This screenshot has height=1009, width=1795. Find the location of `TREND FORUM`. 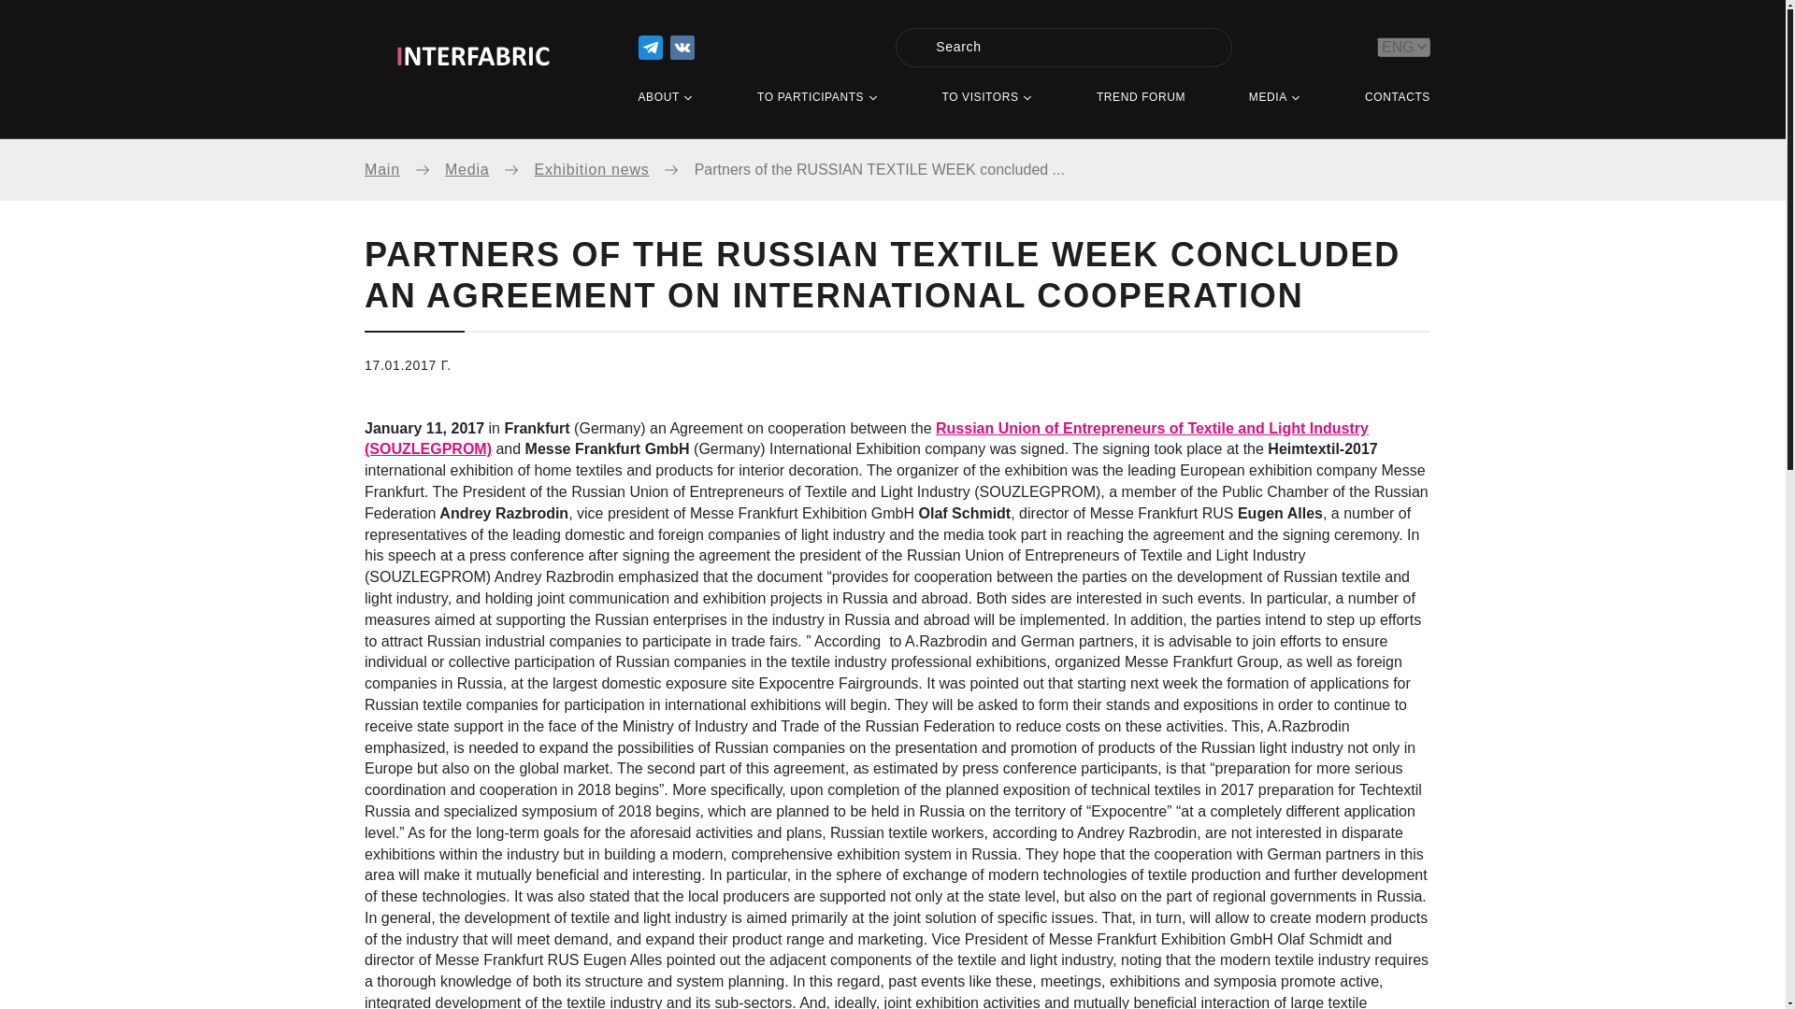

TREND FORUM is located at coordinates (1141, 99).